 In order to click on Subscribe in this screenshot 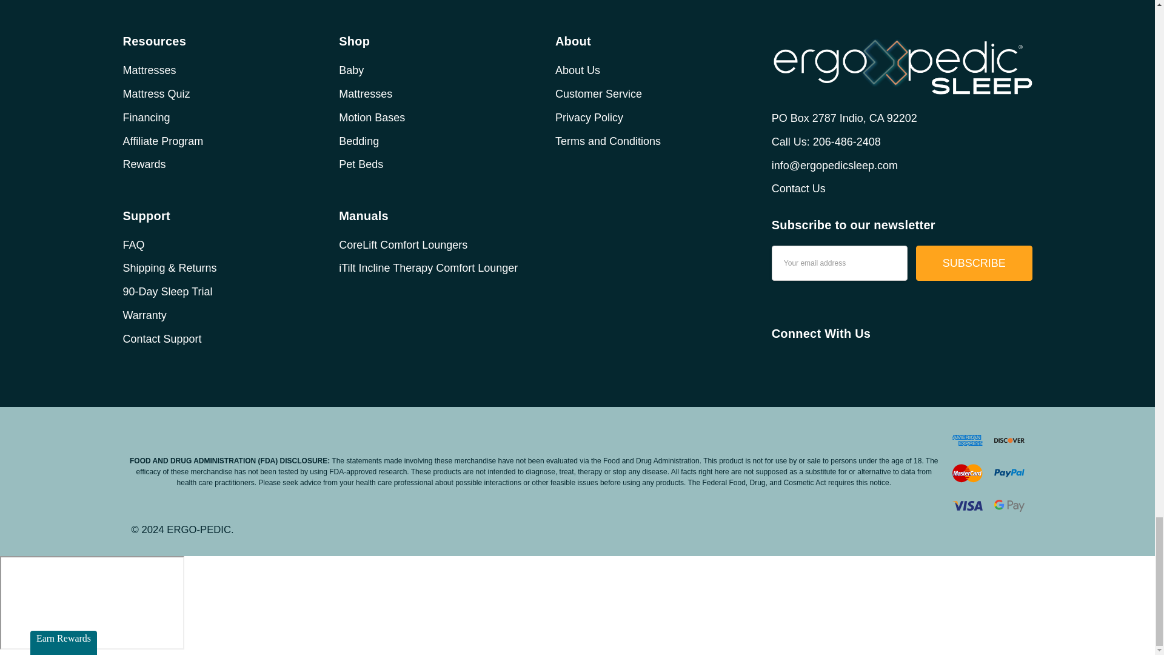, I will do `click(974, 263)`.